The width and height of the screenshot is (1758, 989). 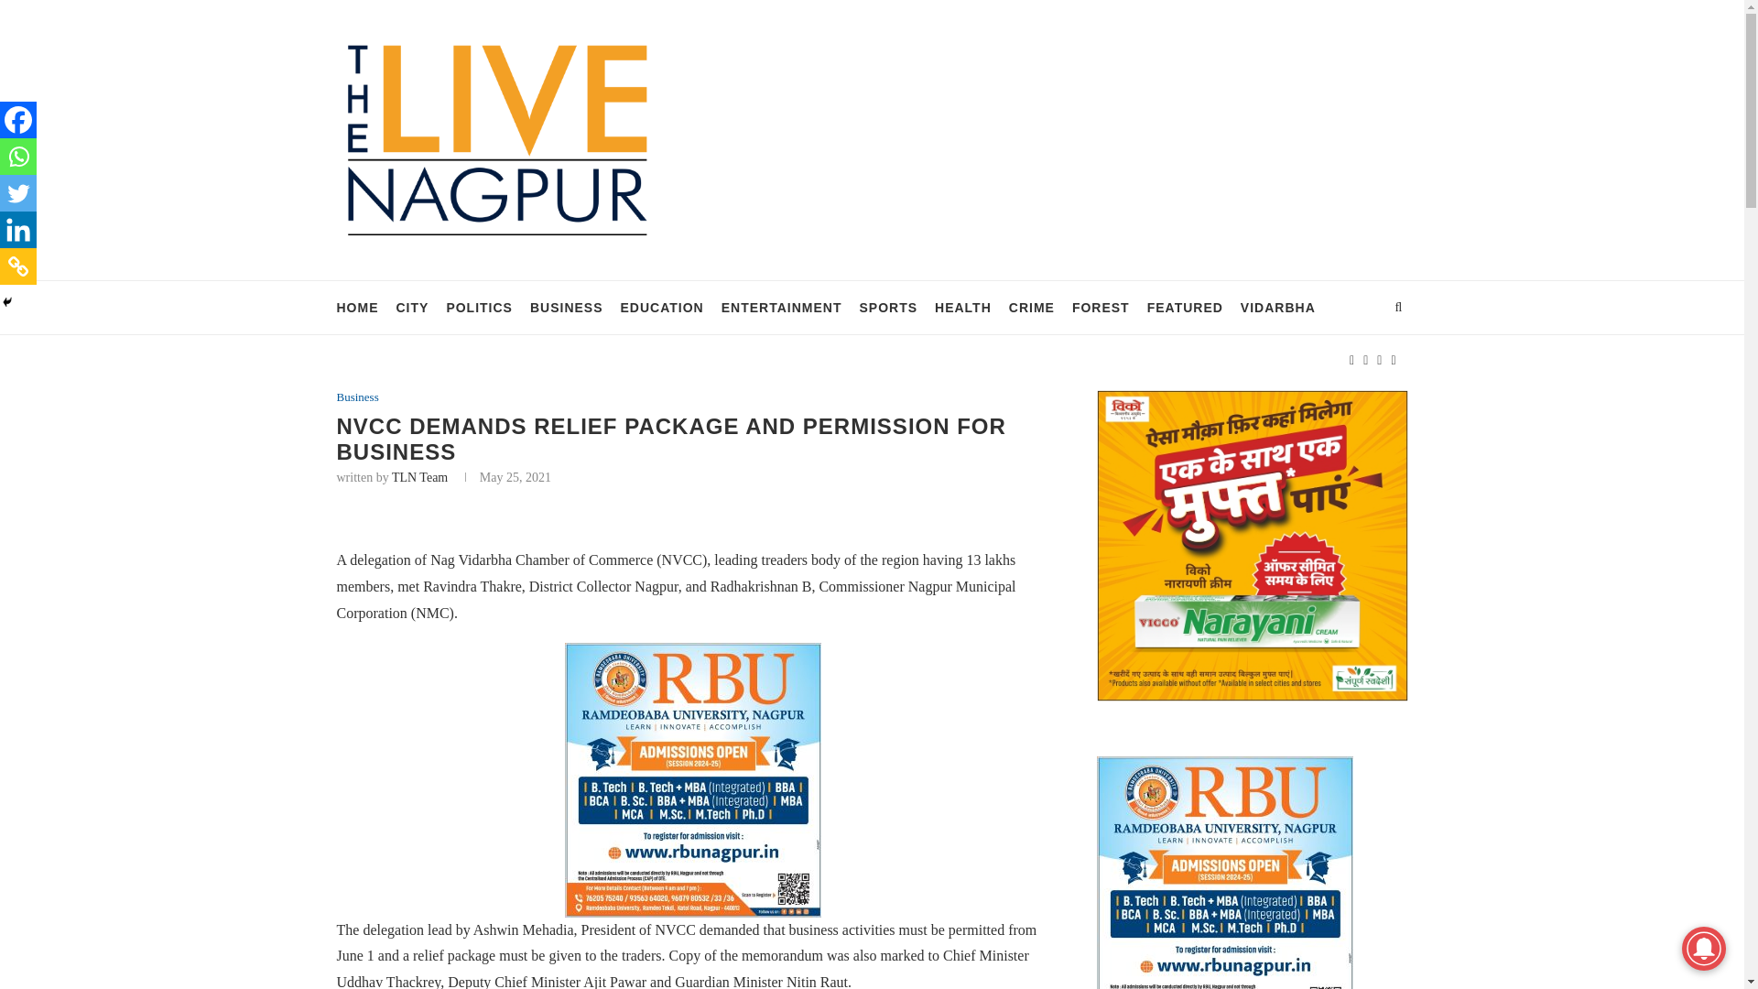 I want to click on SPORTS, so click(x=888, y=308).